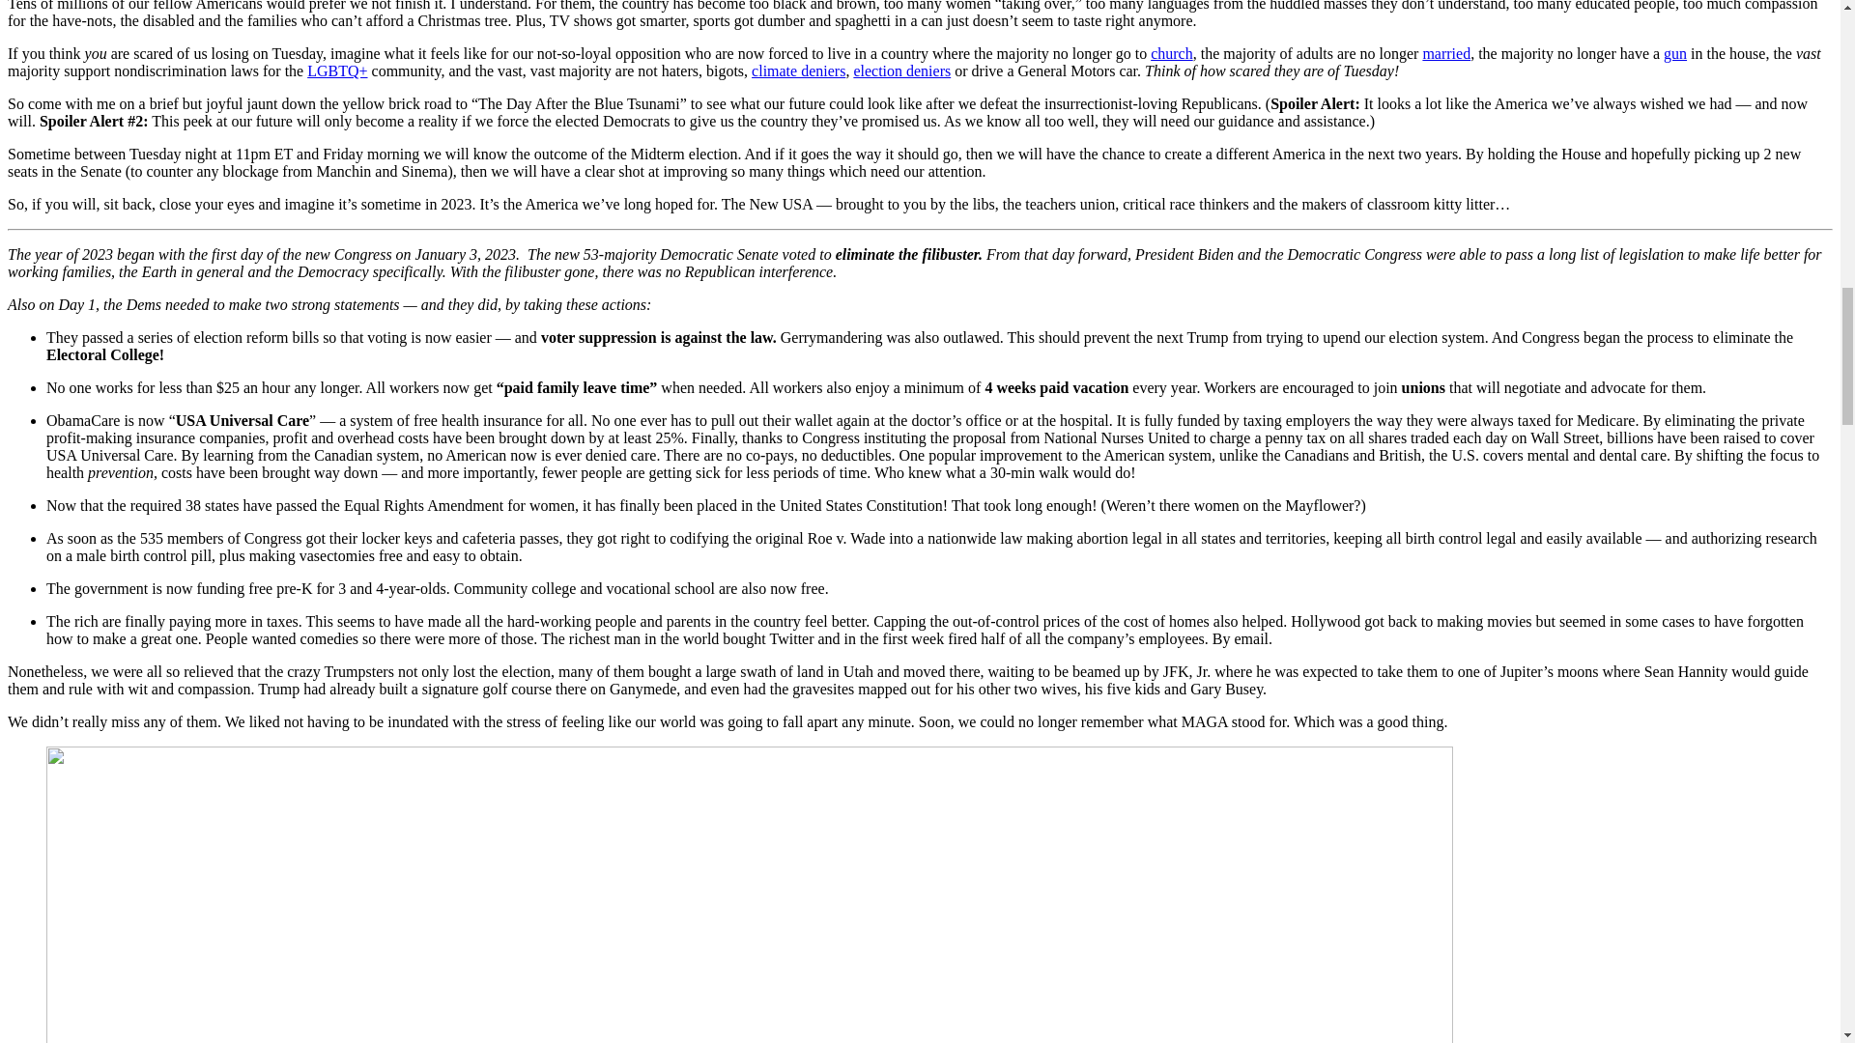 This screenshot has width=1855, height=1043. I want to click on married, so click(1446, 53).